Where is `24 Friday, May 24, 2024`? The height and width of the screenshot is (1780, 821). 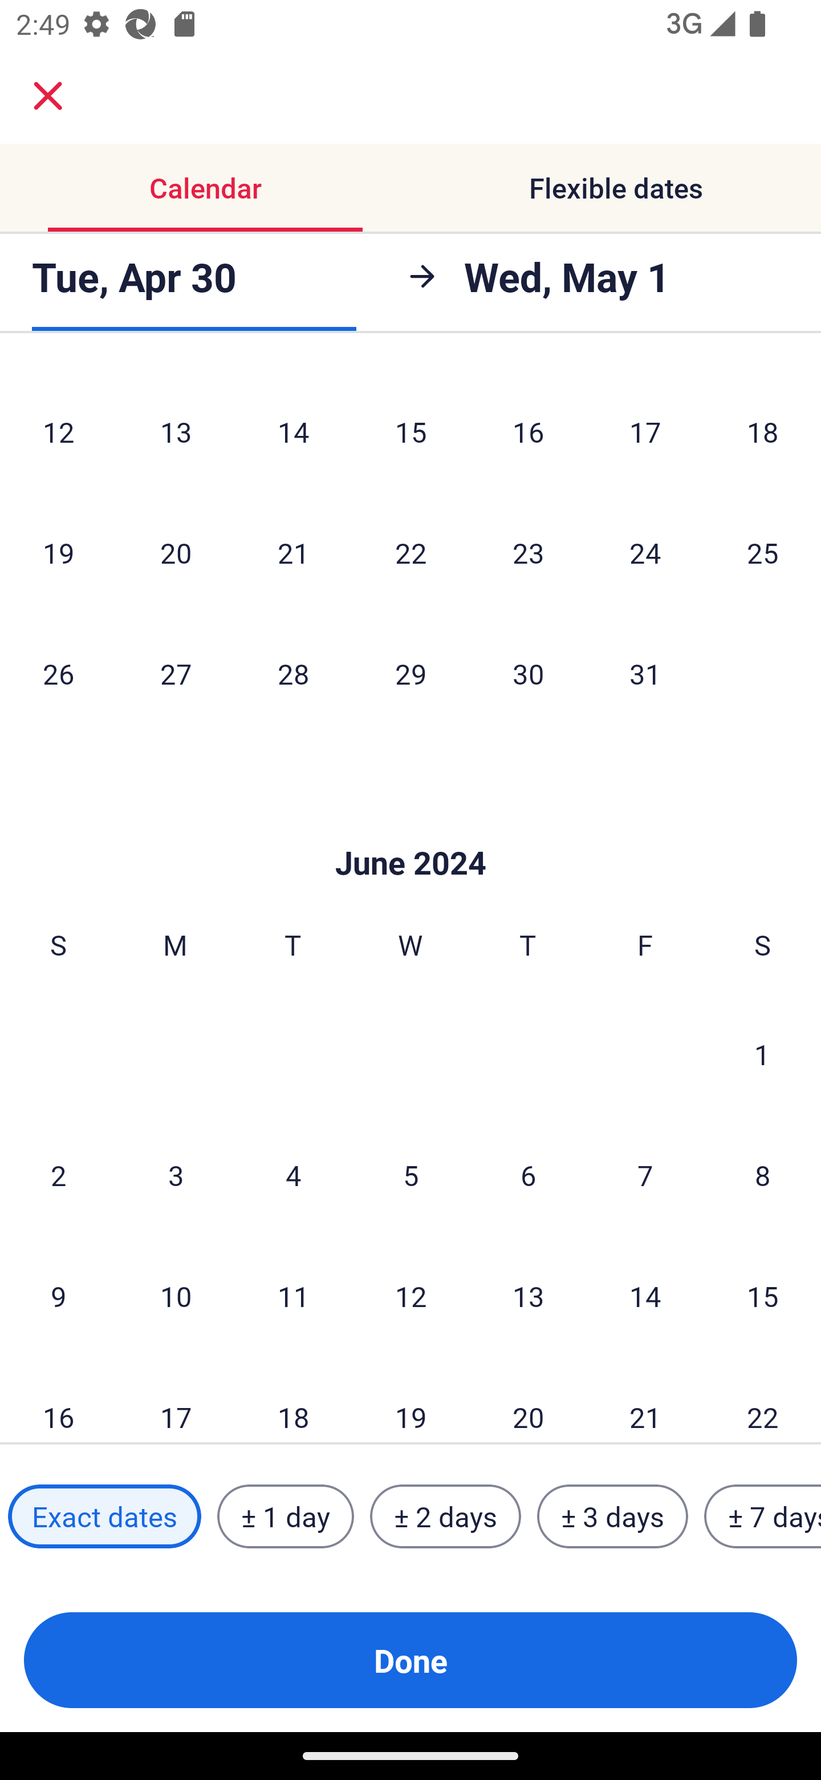 24 Friday, May 24, 2024 is located at coordinates (645, 552).